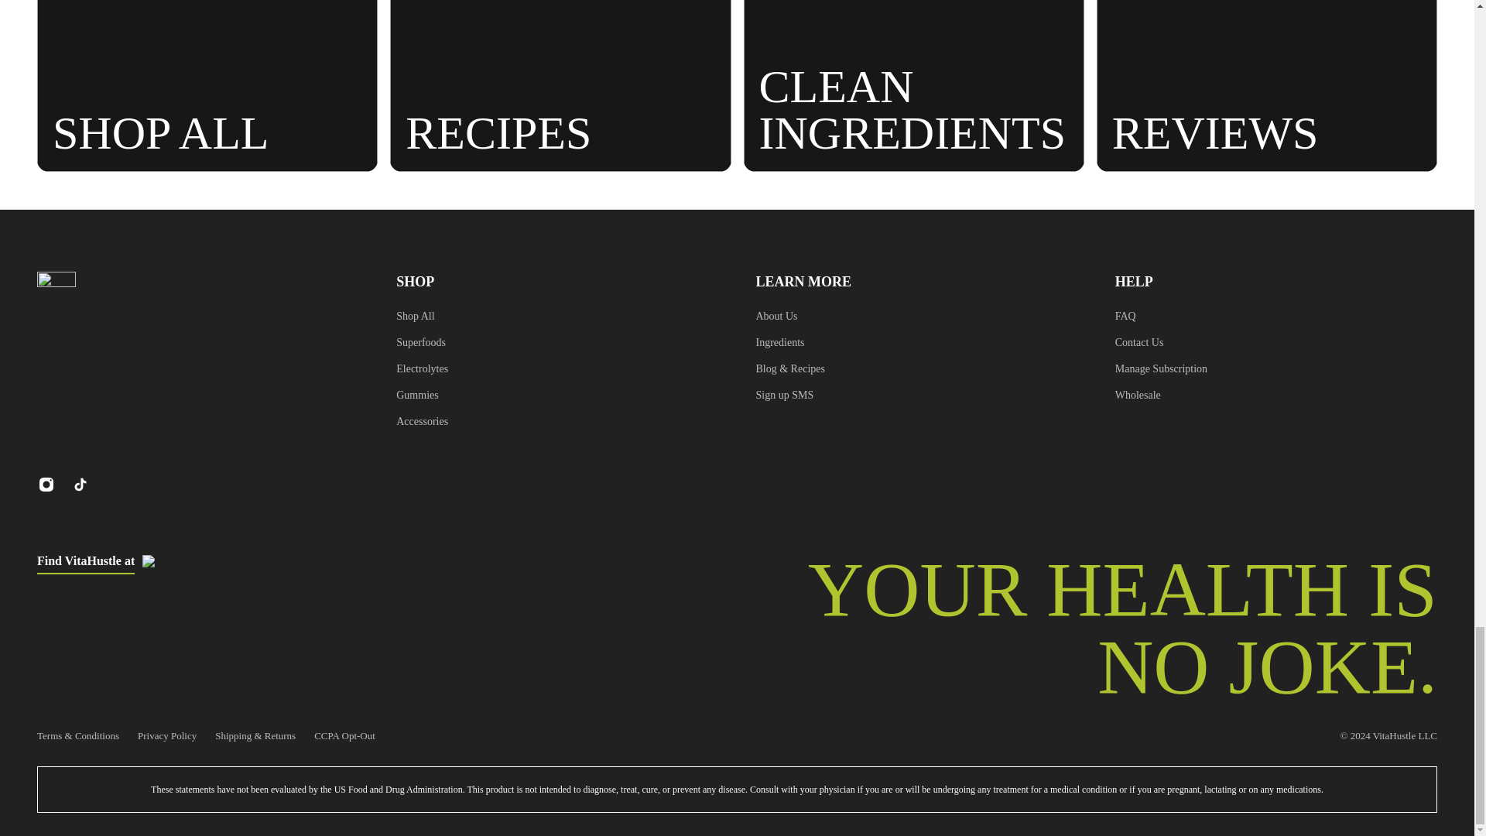 Image resolution: width=1486 pixels, height=836 pixels. Describe the element at coordinates (423, 317) in the screenshot. I see `Shop All` at that location.